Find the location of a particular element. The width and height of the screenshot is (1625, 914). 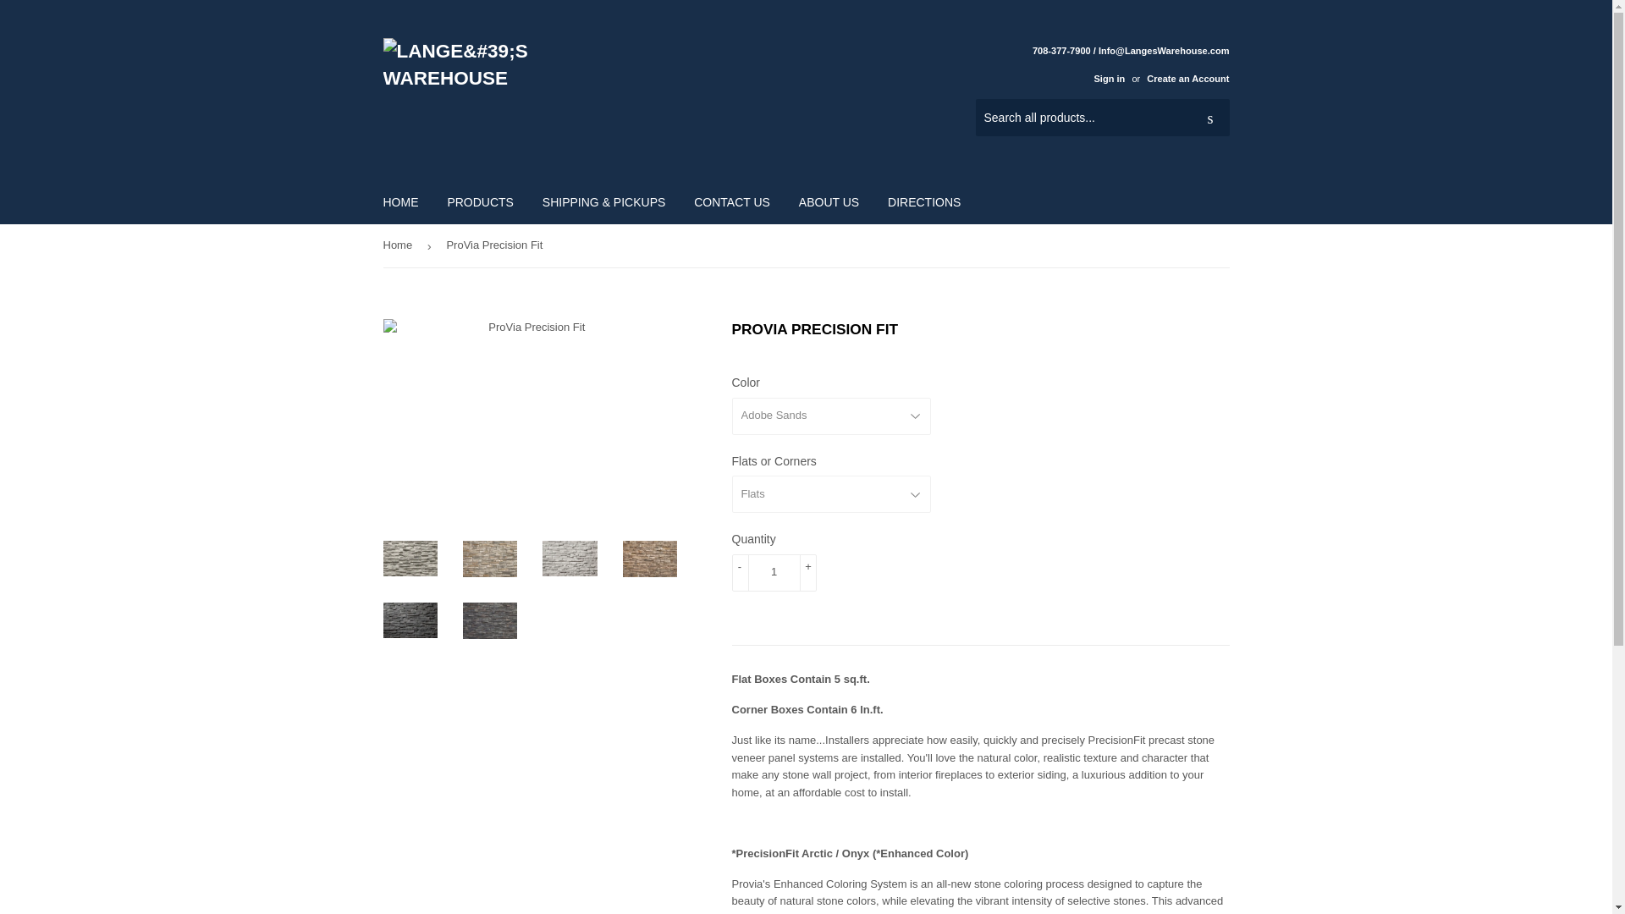

DIRECTIONS is located at coordinates (924, 201).